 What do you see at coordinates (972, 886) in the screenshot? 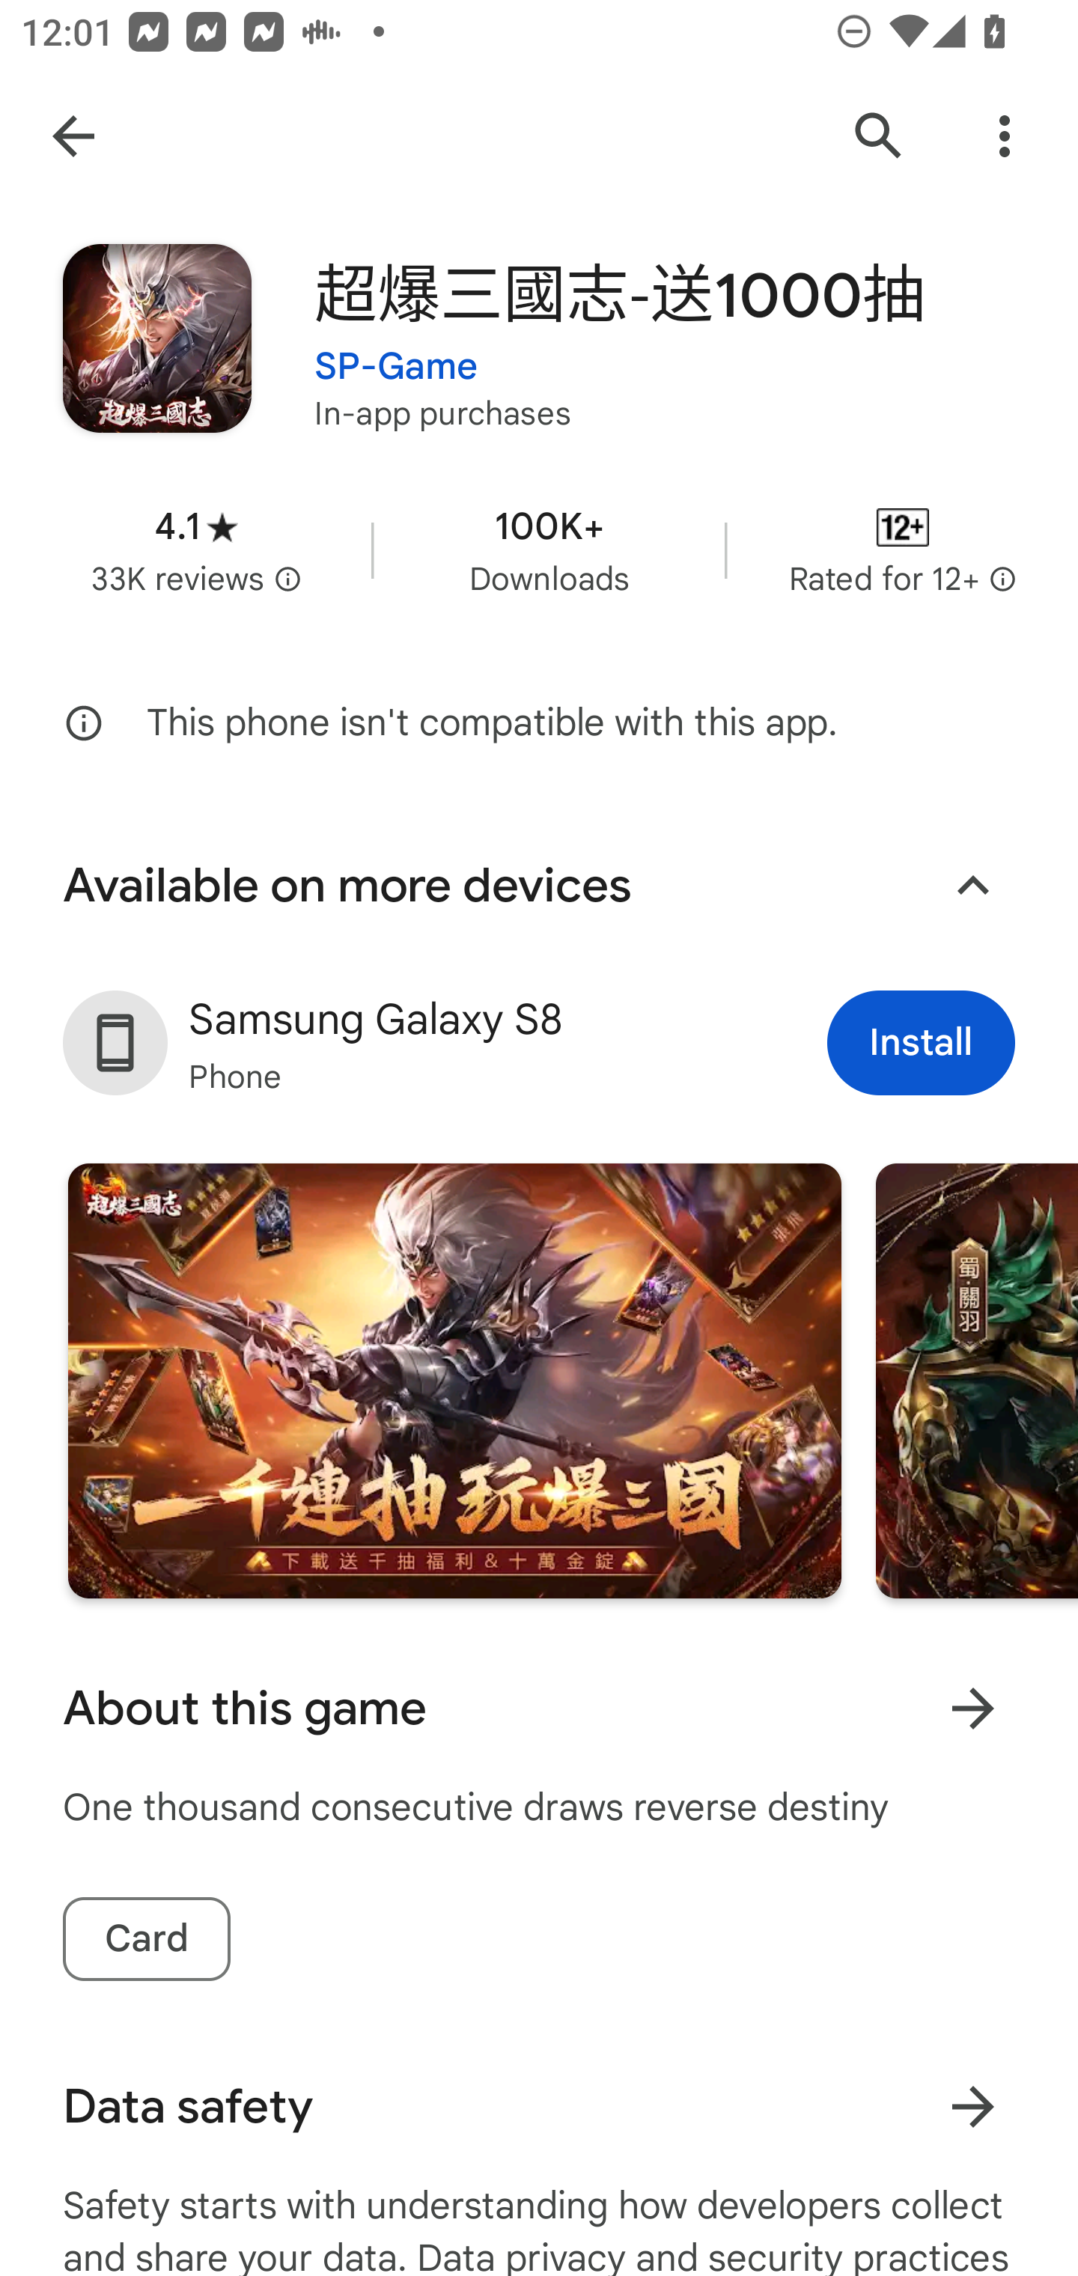
I see `Collapse` at bounding box center [972, 886].